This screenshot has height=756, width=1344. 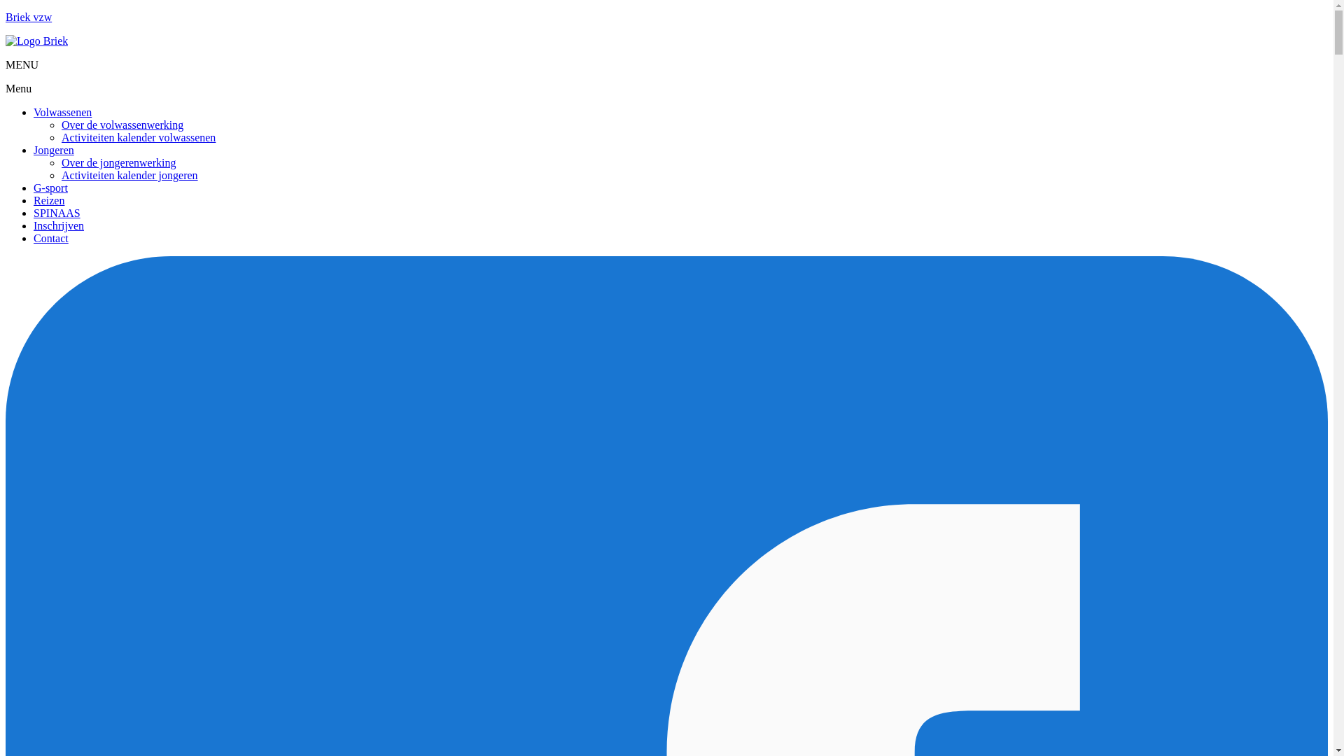 I want to click on SPINAAS, so click(x=57, y=213).